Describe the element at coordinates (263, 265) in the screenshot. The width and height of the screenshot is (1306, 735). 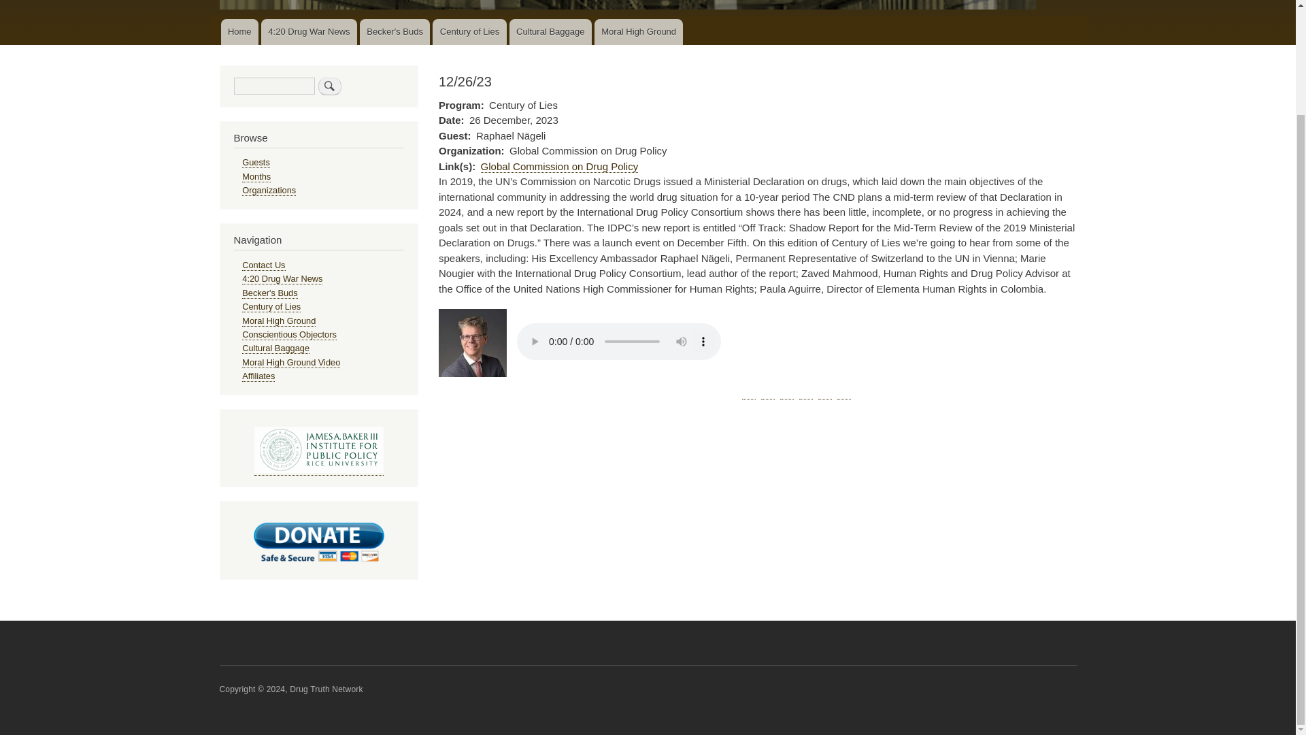
I see `Contact the Drug Truth Network` at that location.